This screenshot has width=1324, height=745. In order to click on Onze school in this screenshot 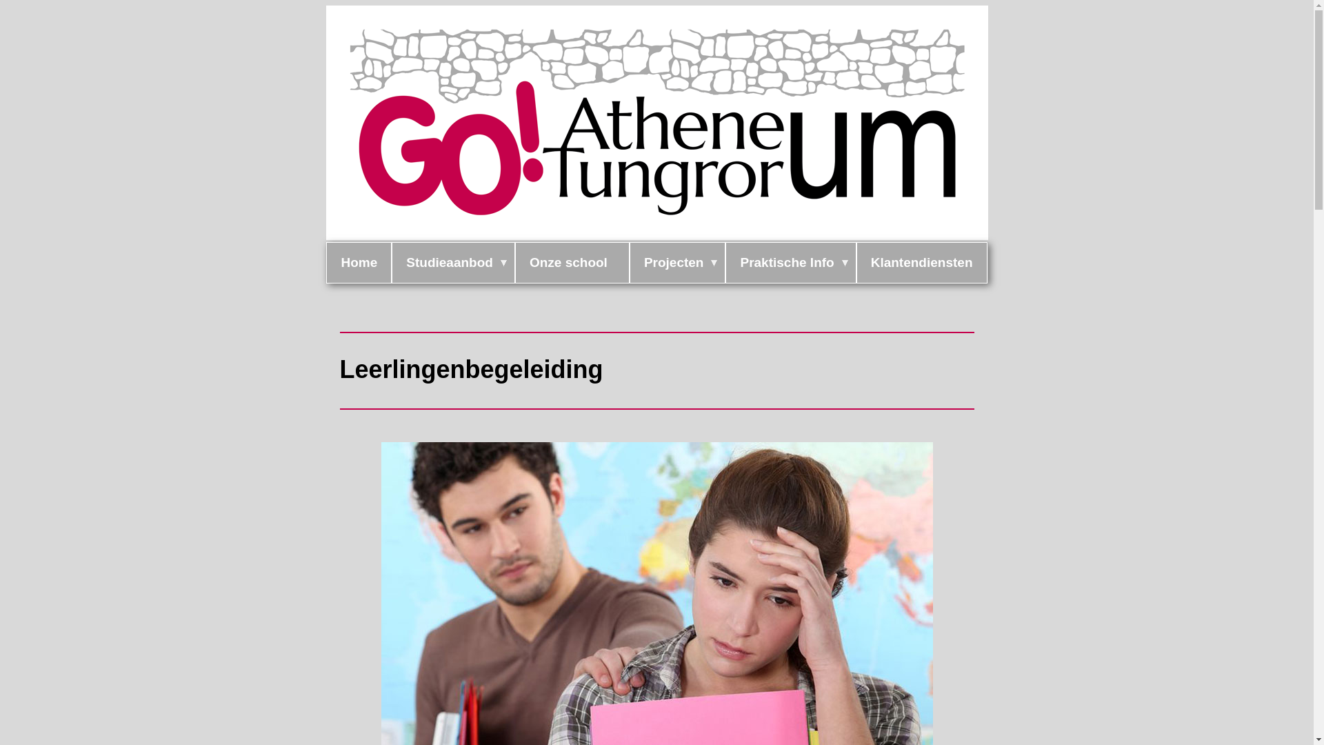, I will do `click(572, 263)`.